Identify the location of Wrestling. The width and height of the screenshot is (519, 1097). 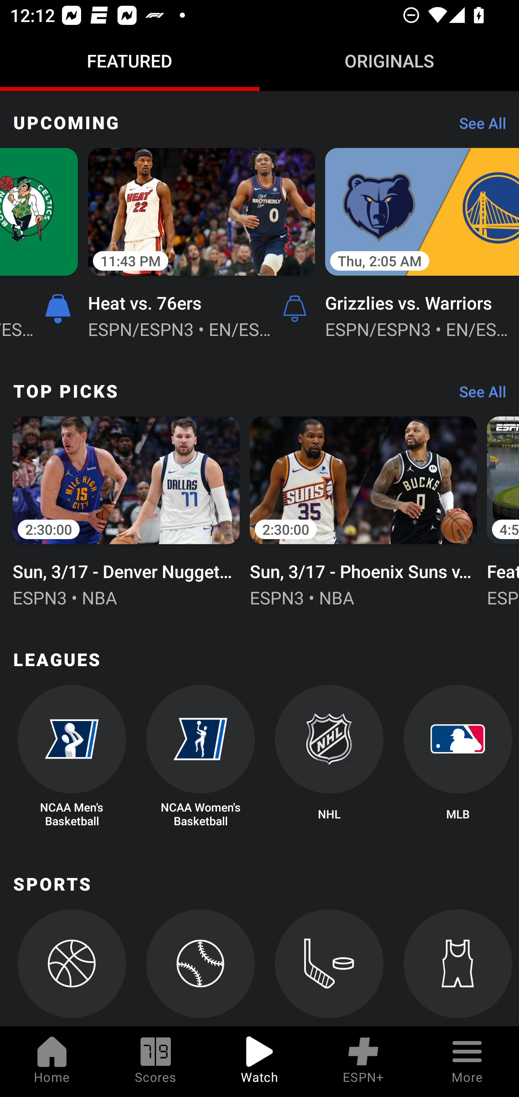
(458, 968).